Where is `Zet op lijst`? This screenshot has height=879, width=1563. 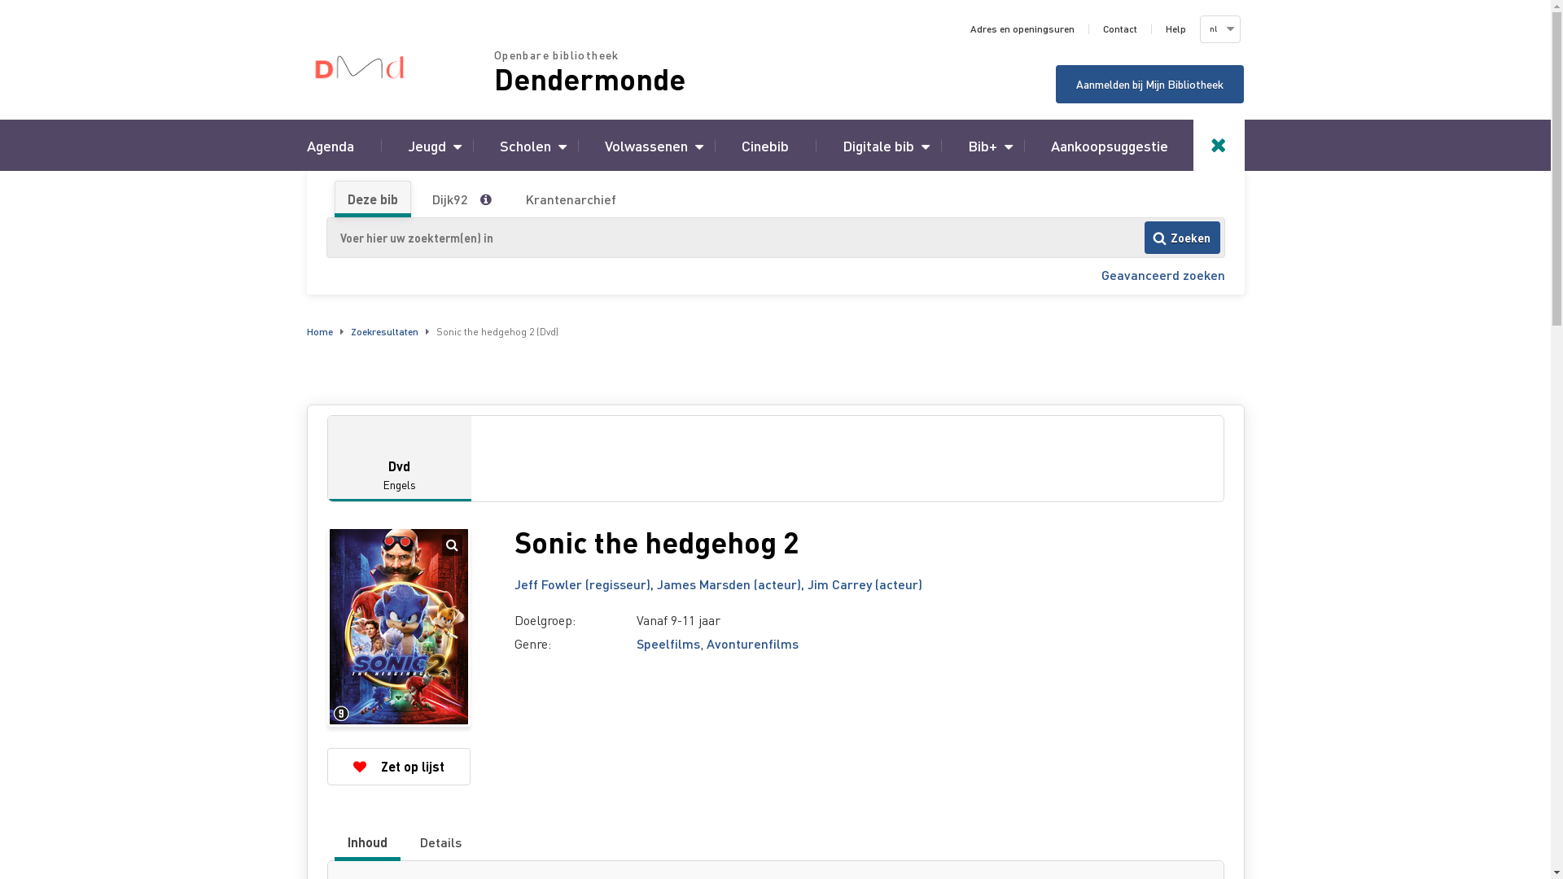
Zet op lijst is located at coordinates (399, 767).